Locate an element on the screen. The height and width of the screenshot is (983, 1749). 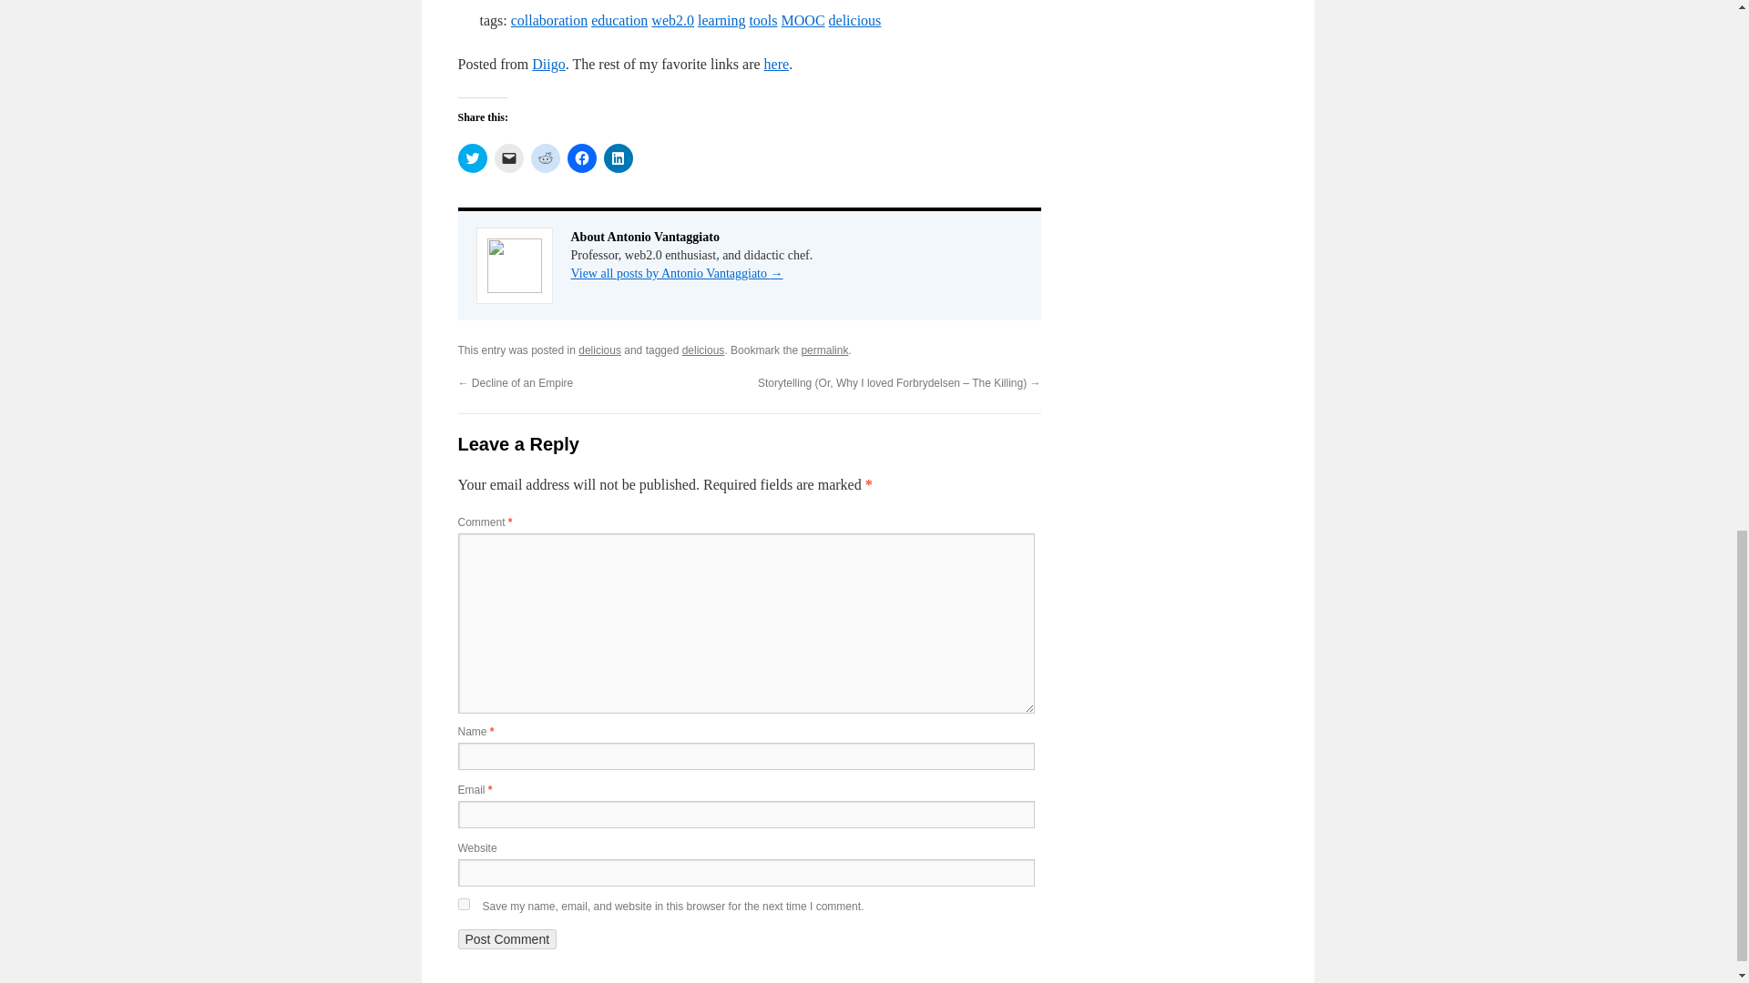
Permalink to delicious Zeitgeist 26 Sep 2011 is located at coordinates (824, 350).